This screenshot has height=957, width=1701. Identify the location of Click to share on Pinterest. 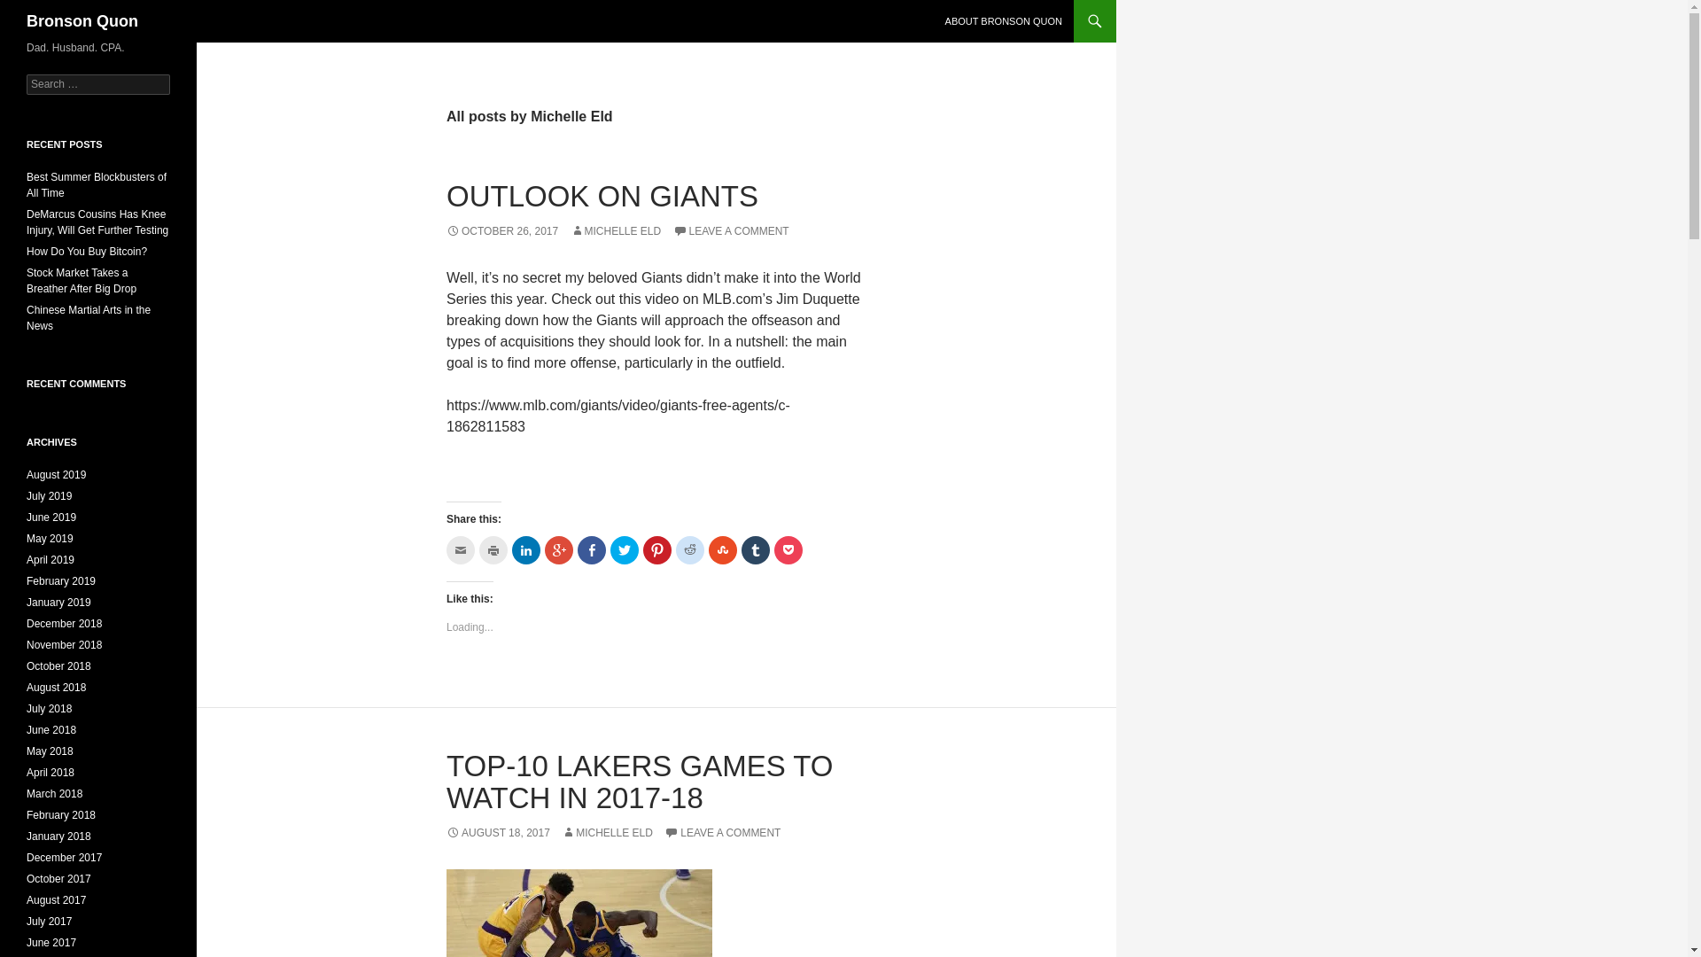
(657, 549).